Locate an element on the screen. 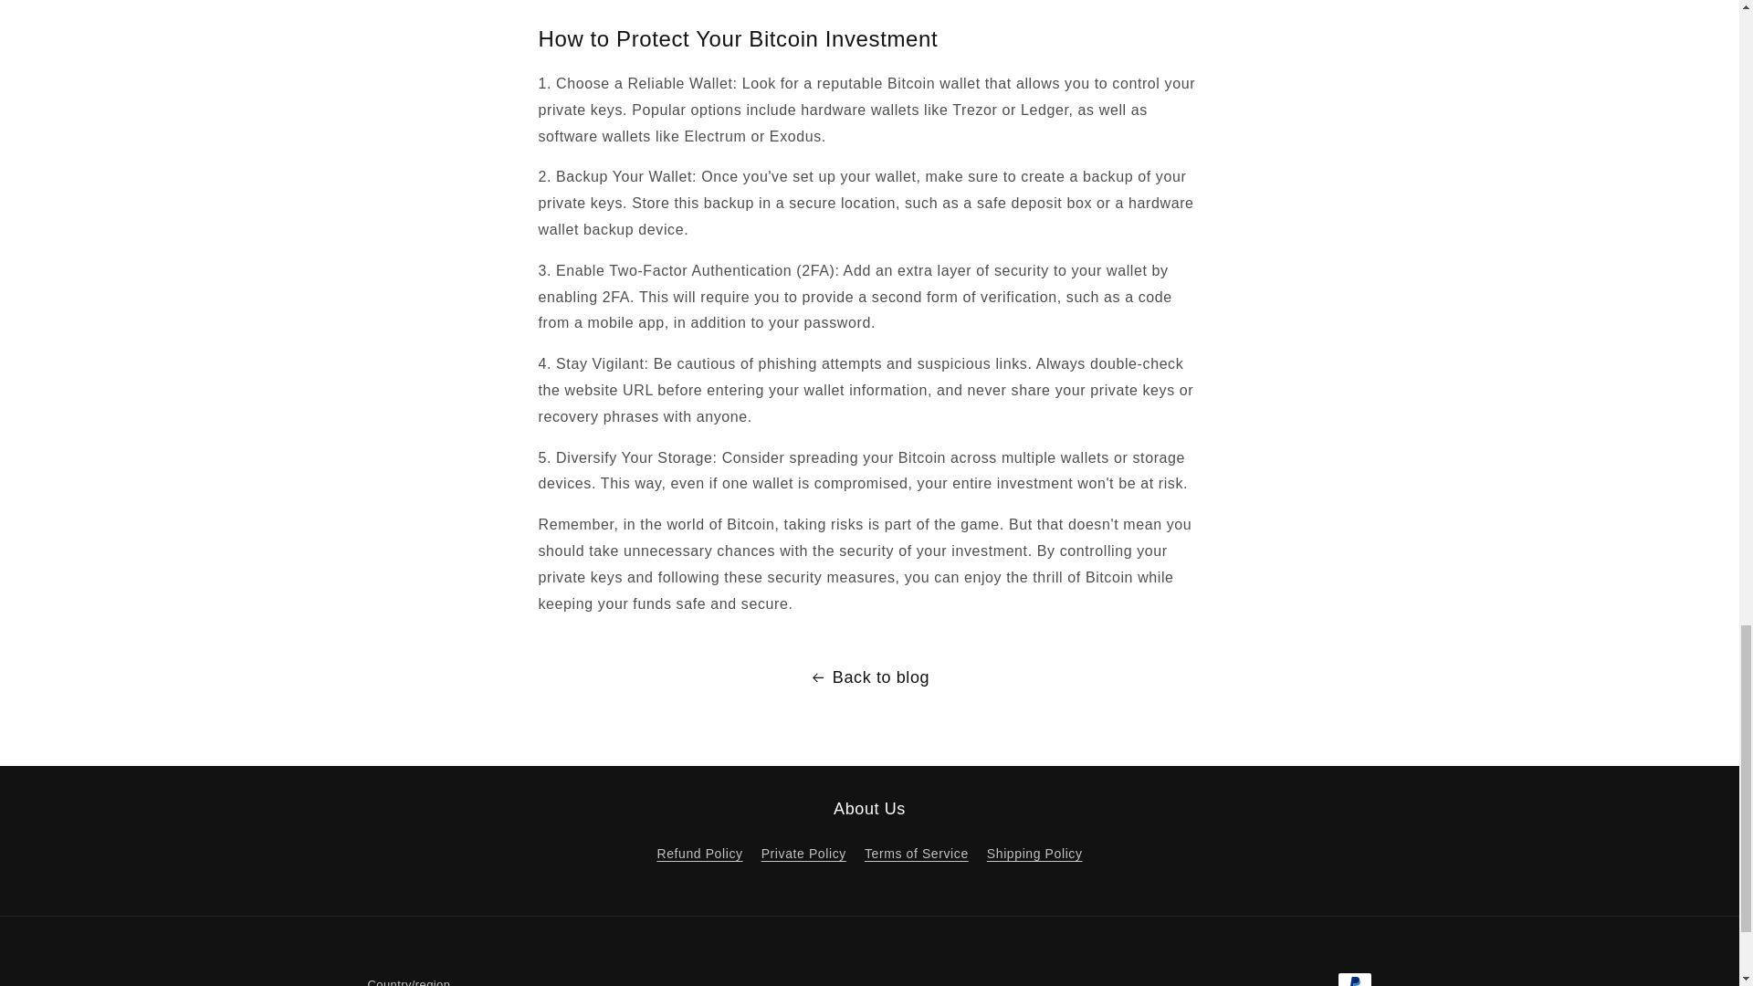 The height and width of the screenshot is (986, 1753). Private Policy is located at coordinates (803, 854).